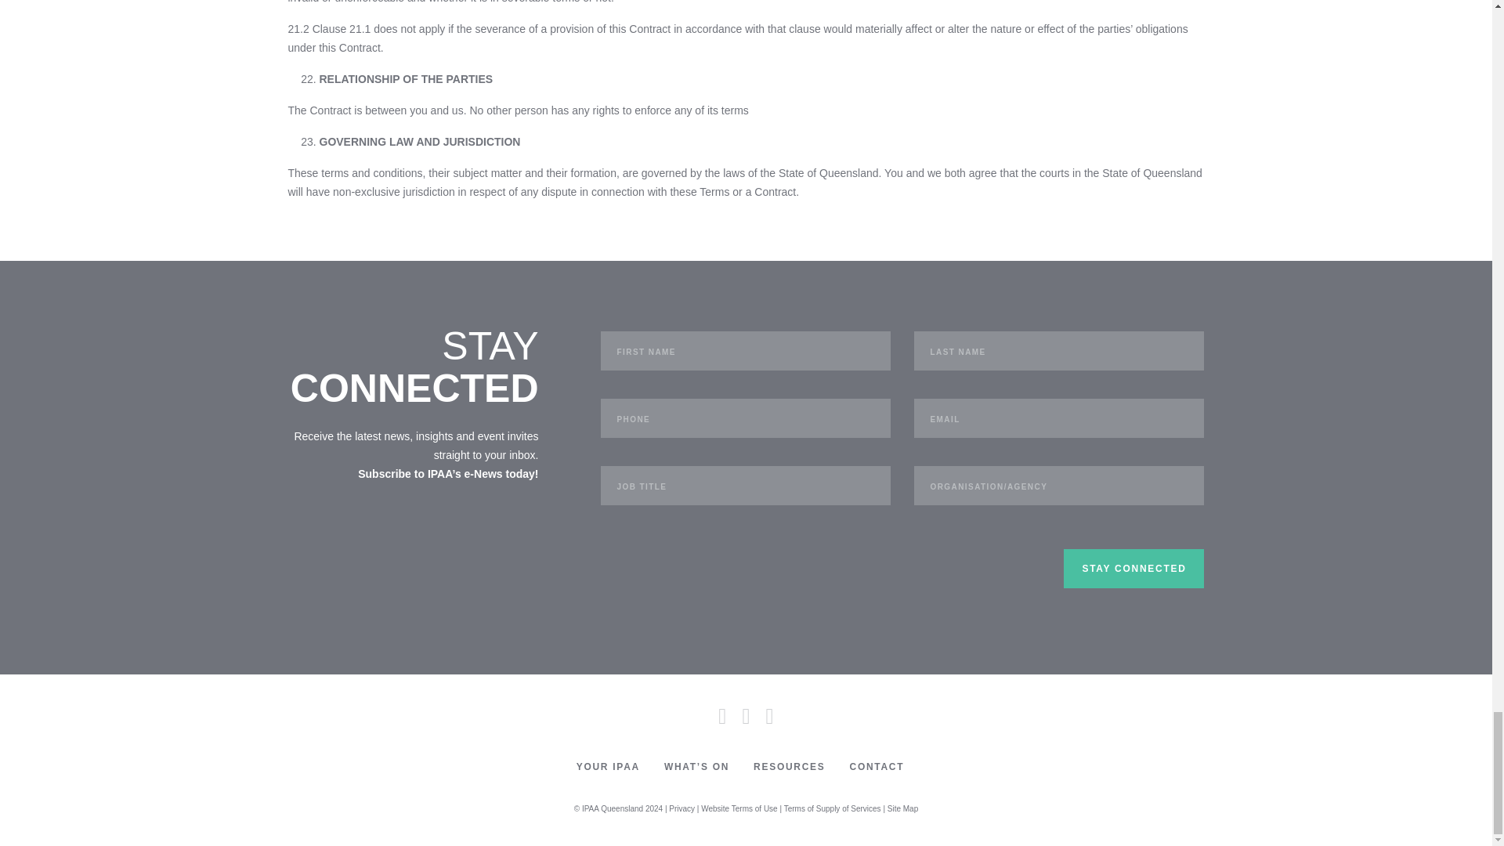 The height and width of the screenshot is (846, 1504). I want to click on CONTACT, so click(876, 766).